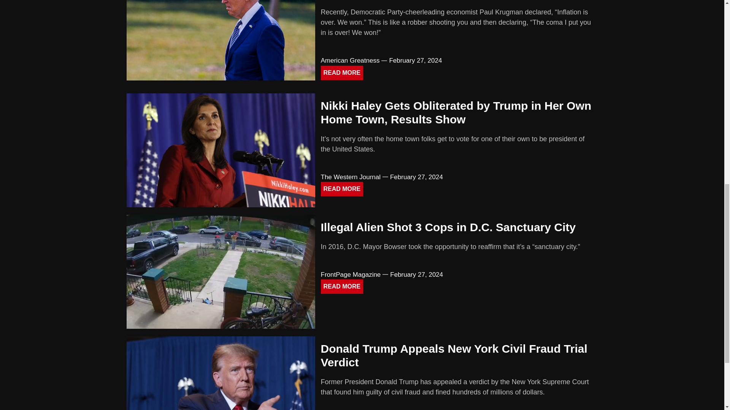 This screenshot has height=410, width=730. What do you see at coordinates (350, 60) in the screenshot?
I see `American Greatness` at bounding box center [350, 60].